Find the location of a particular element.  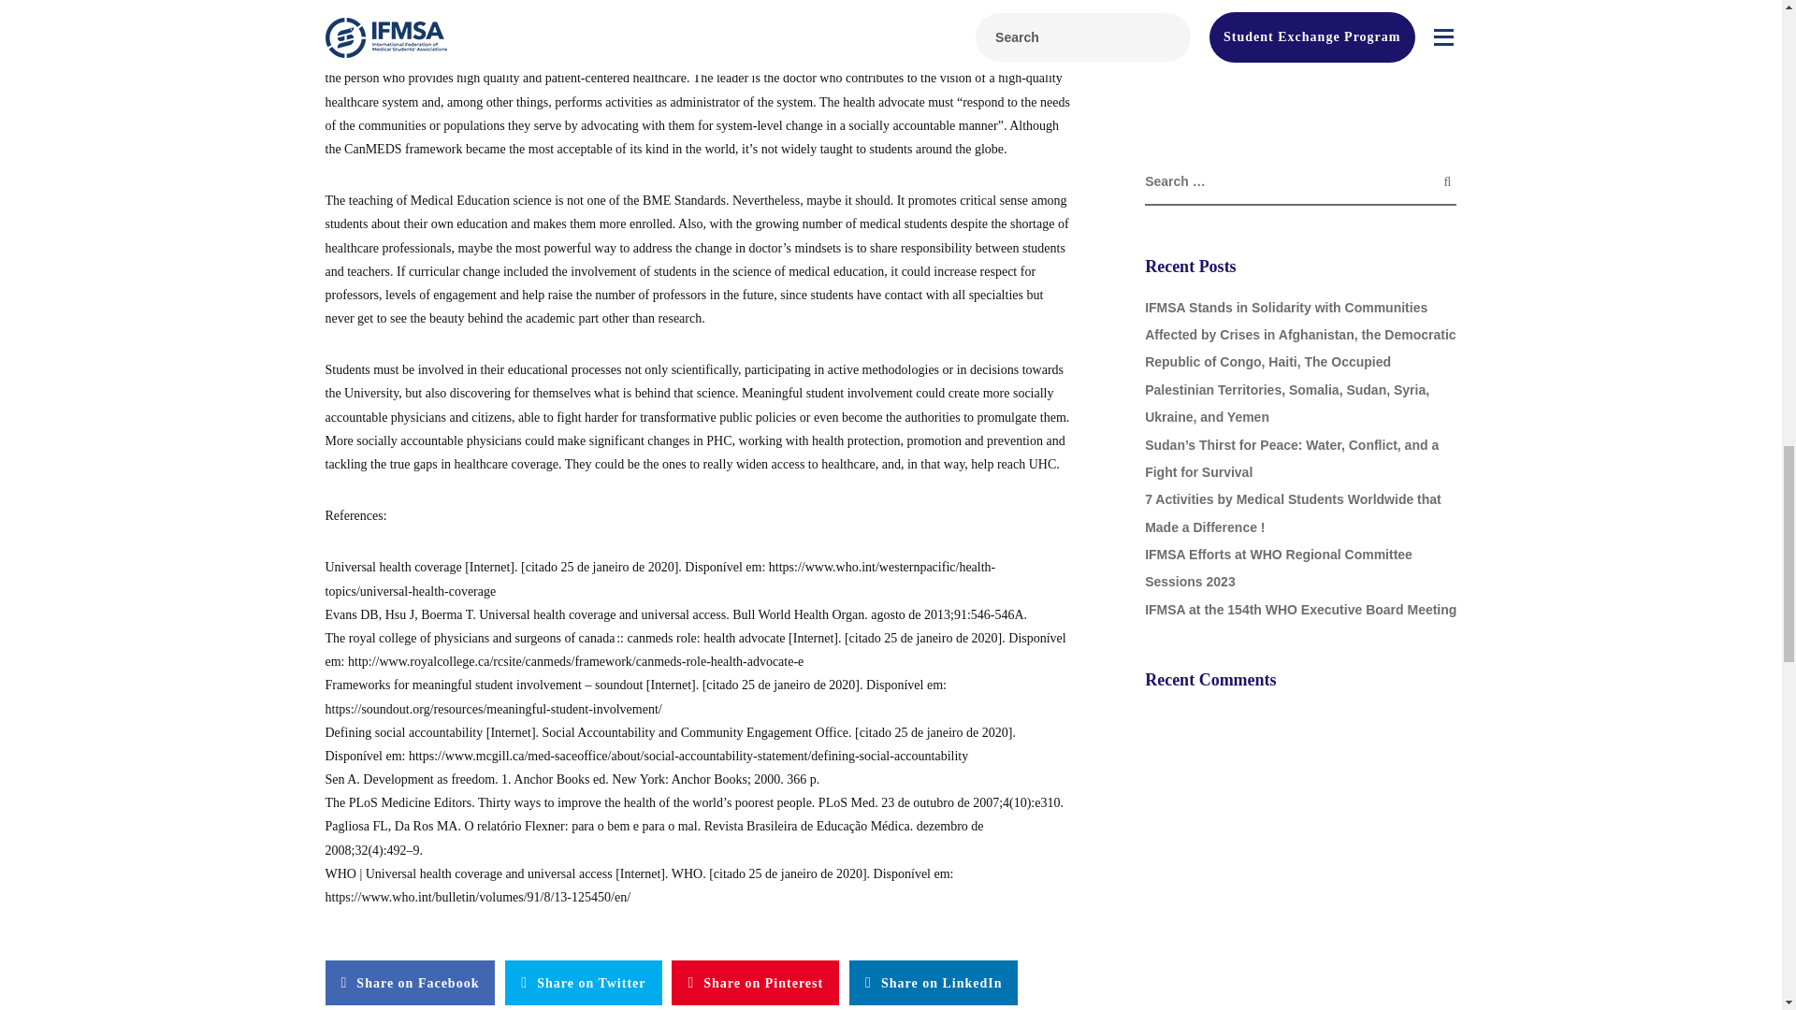

Share on Pinterest is located at coordinates (755, 982).